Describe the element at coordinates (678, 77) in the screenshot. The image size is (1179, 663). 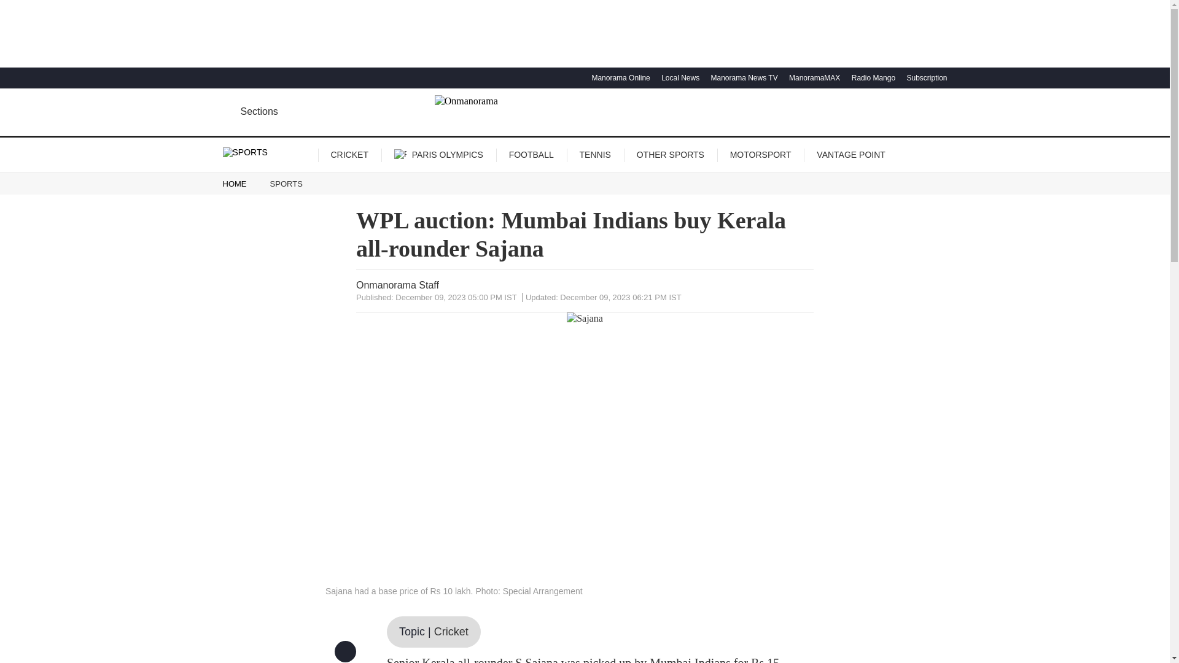
I see `Local News` at that location.